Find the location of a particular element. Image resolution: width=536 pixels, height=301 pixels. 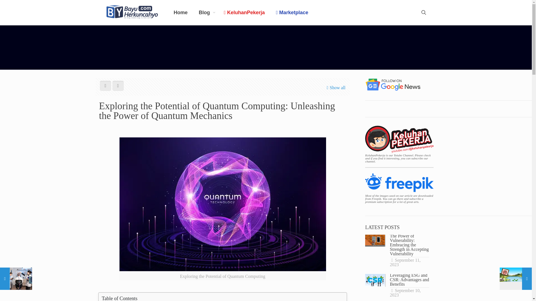

Blog is located at coordinates (205, 12).